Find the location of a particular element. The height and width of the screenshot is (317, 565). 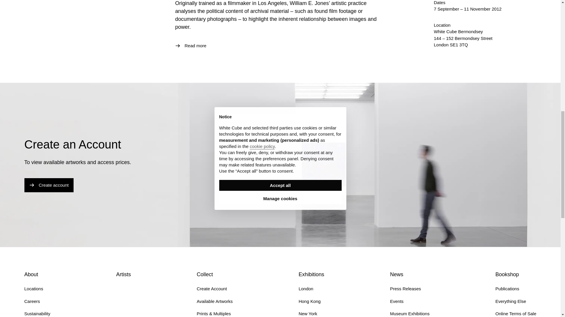

Careers is located at coordinates (32, 301).